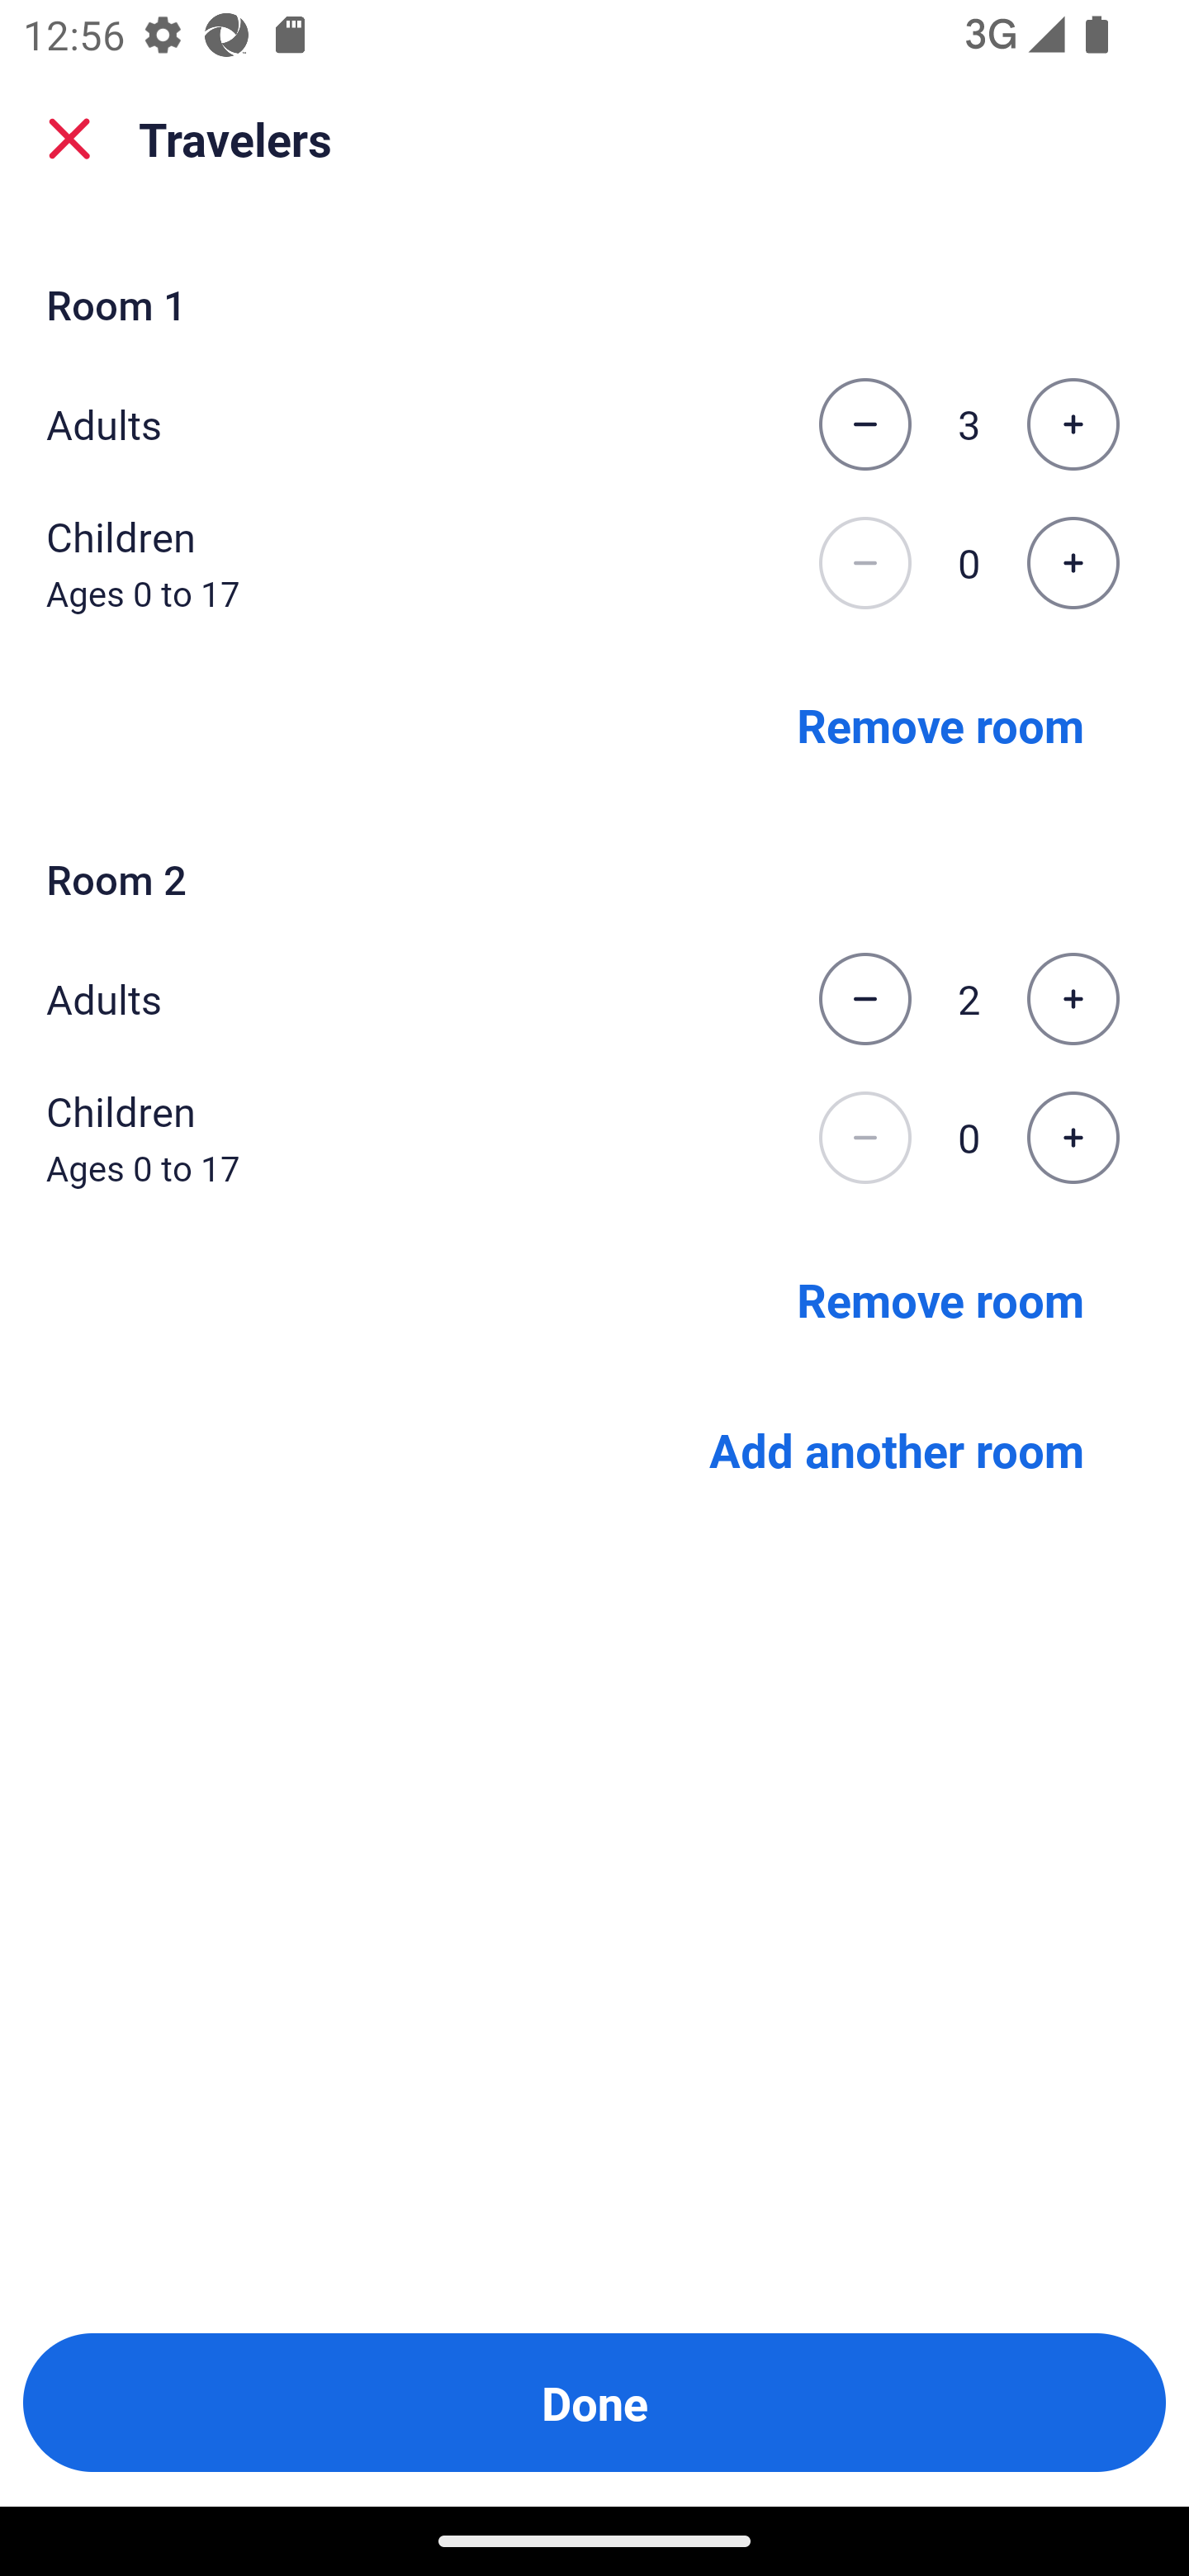 Image resolution: width=1189 pixels, height=2576 pixels. I want to click on Increase the number of adults, so click(1073, 424).